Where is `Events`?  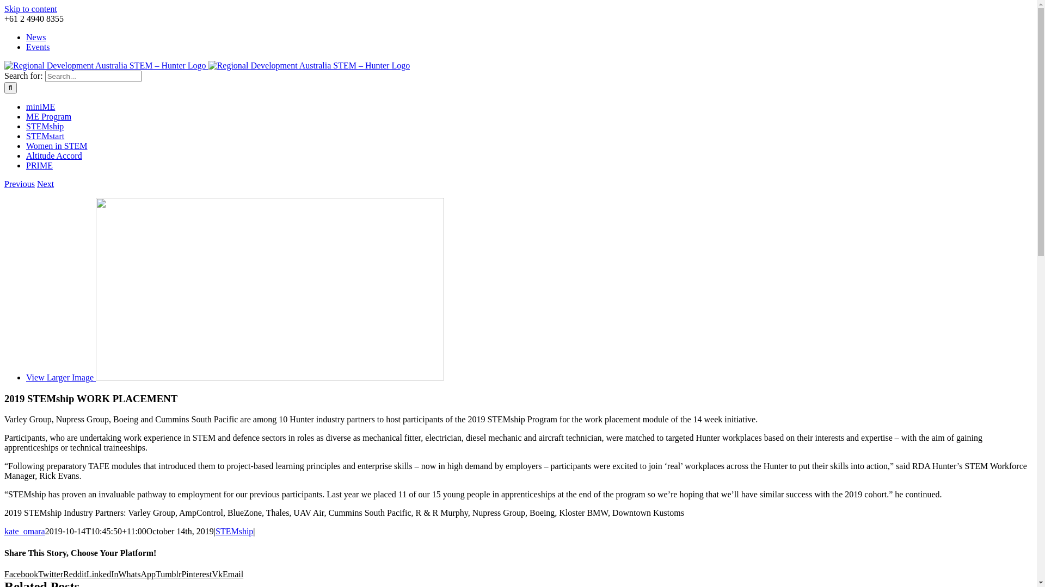 Events is located at coordinates (38, 47).